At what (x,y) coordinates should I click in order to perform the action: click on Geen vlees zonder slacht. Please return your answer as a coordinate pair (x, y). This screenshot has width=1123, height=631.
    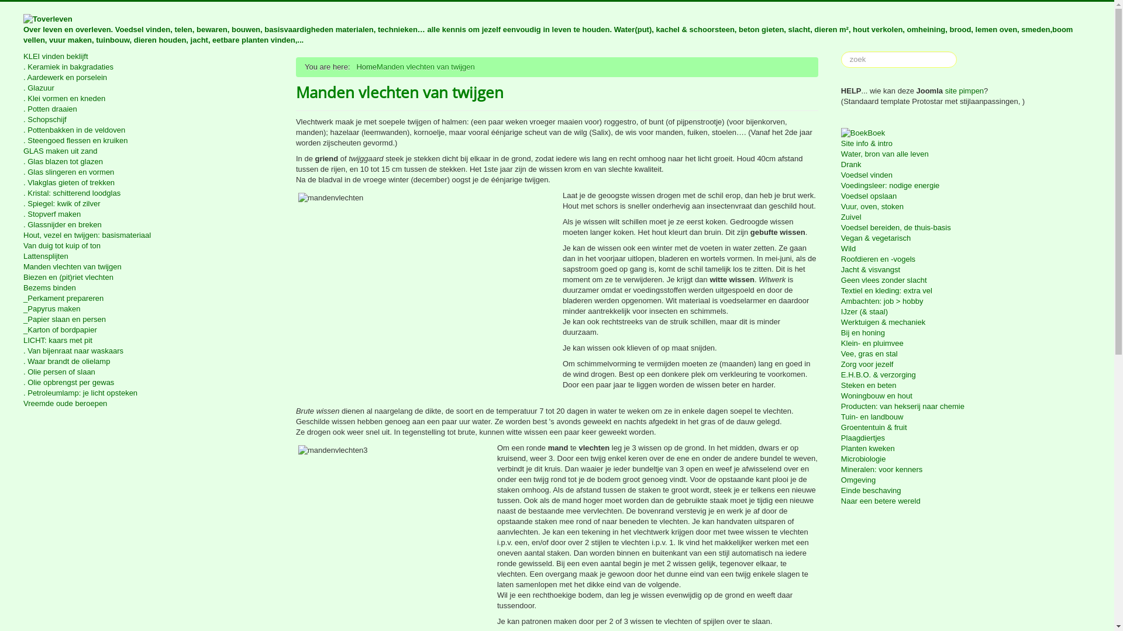
    Looking at the image, I should click on (966, 280).